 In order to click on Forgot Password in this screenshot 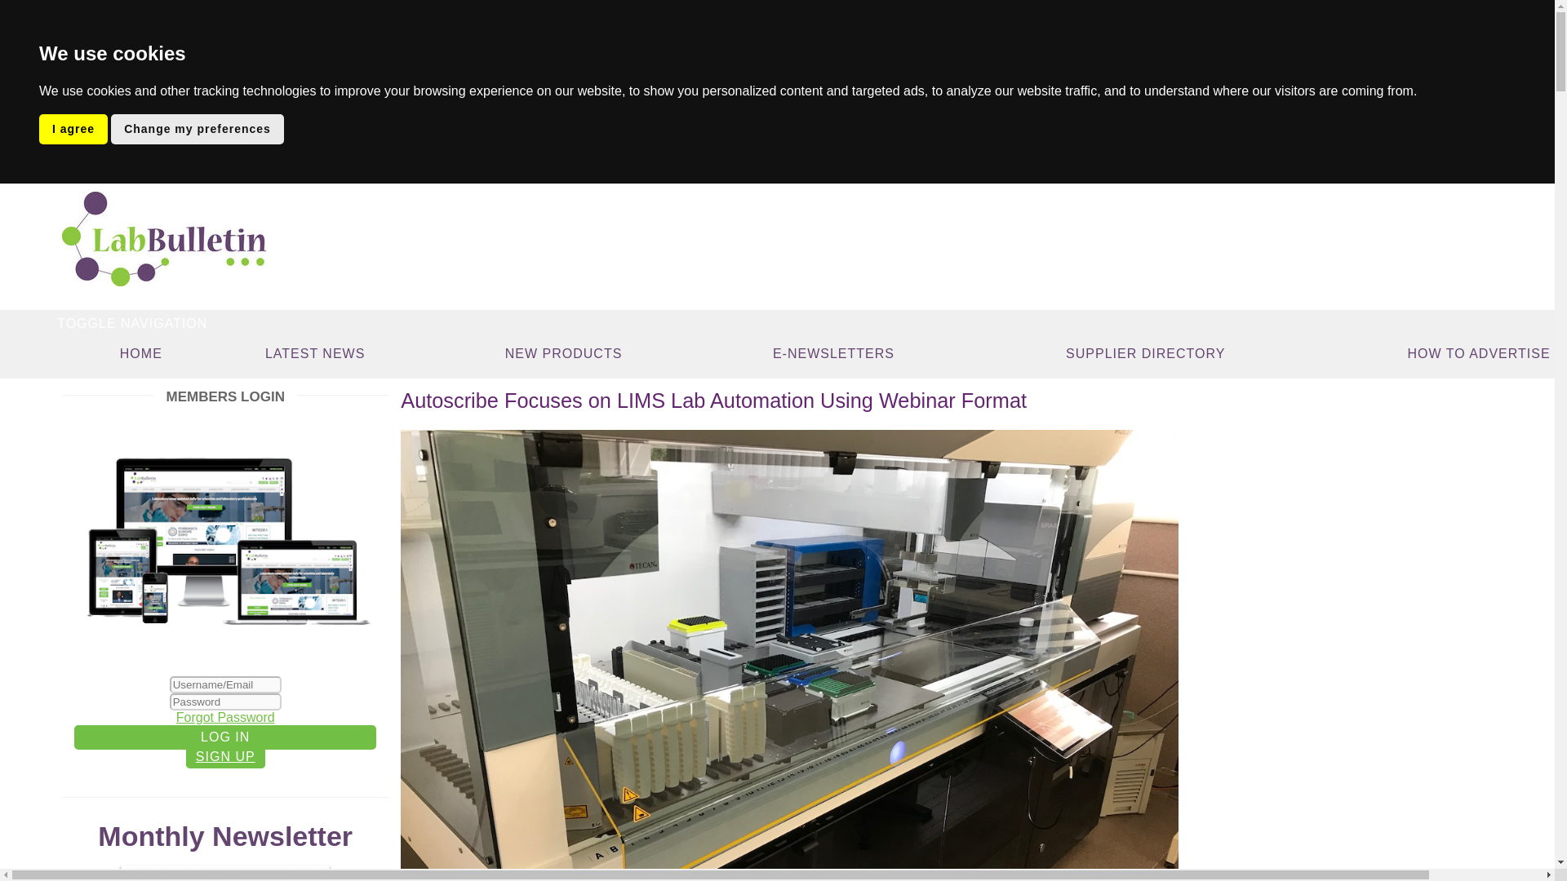, I will do `click(225, 716)`.